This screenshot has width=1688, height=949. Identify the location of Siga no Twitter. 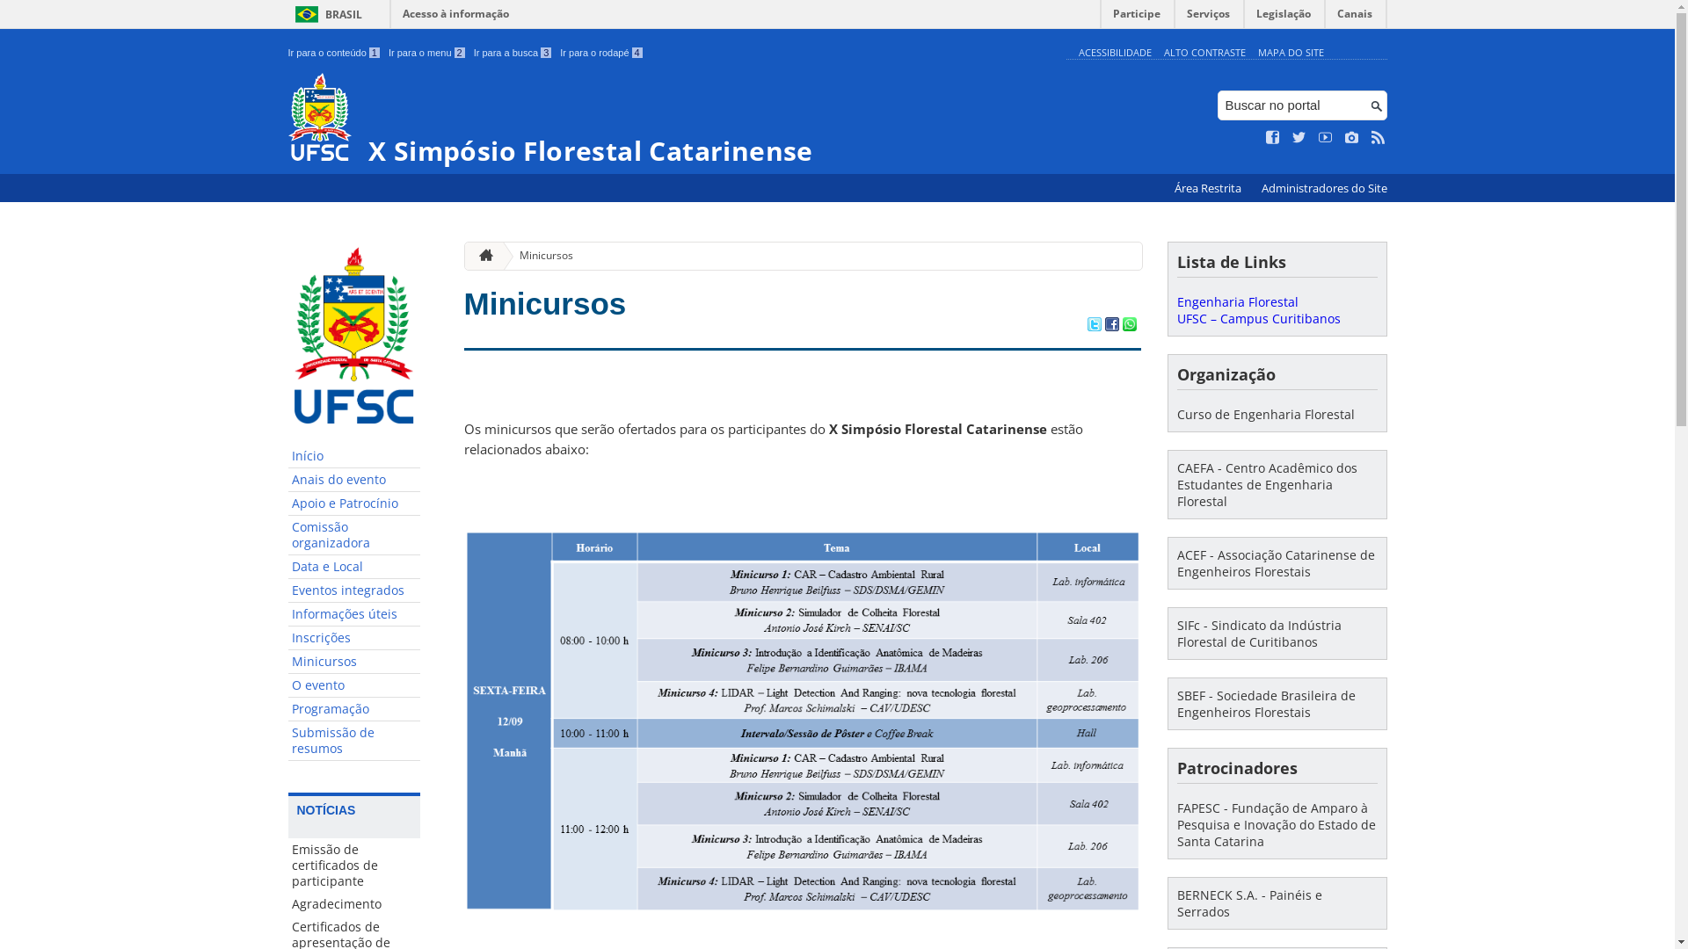
(1299, 138).